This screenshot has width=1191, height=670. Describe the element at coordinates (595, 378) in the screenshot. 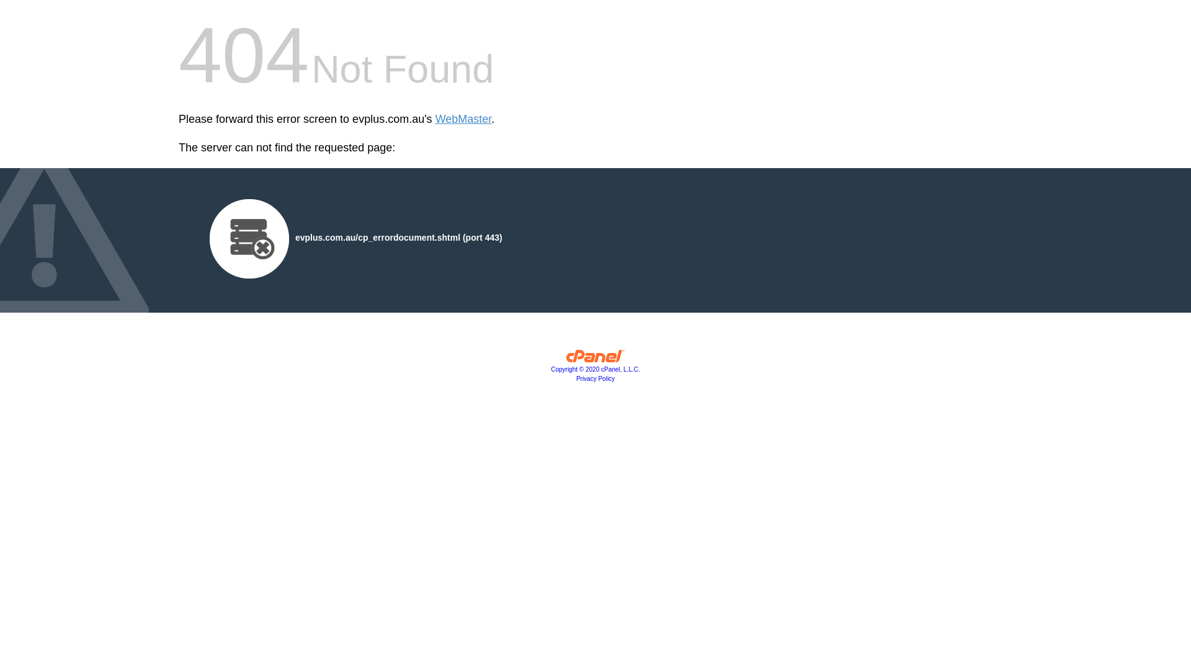

I see `Privacy Policy` at that location.